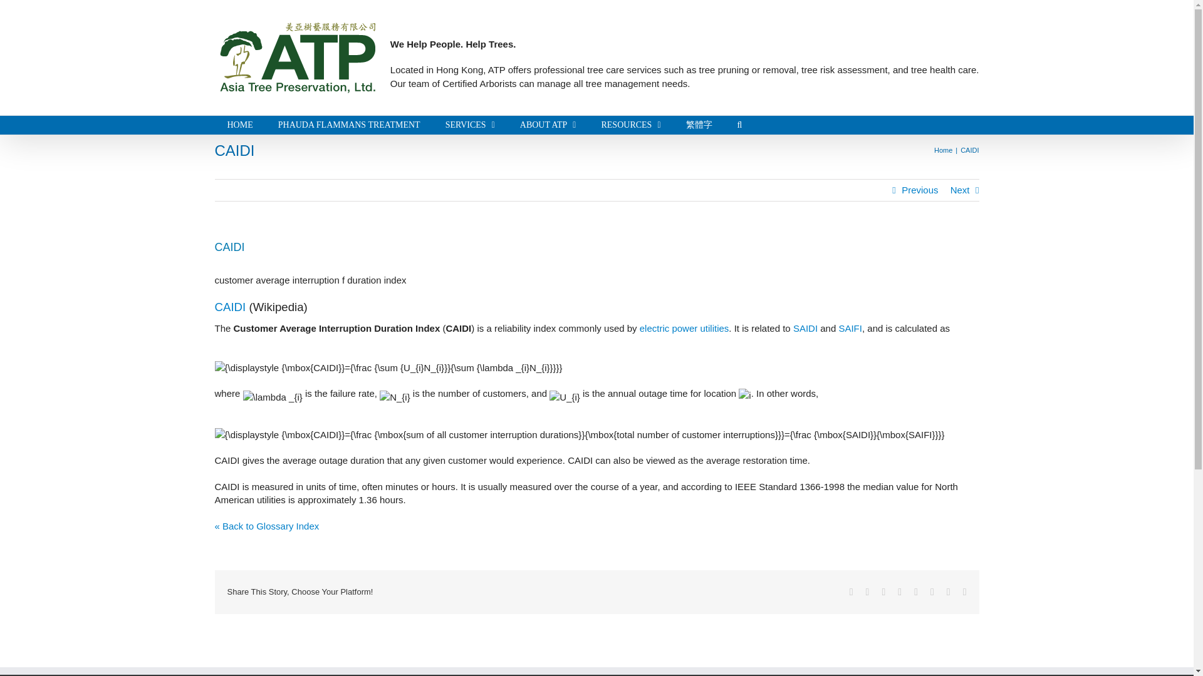 The image size is (1203, 676). What do you see at coordinates (630, 125) in the screenshot?
I see `RESOURCES` at bounding box center [630, 125].